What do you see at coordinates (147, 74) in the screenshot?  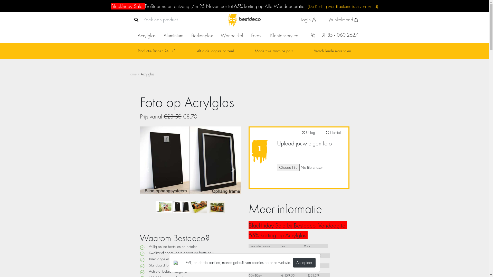 I see `Acrylglas` at bounding box center [147, 74].